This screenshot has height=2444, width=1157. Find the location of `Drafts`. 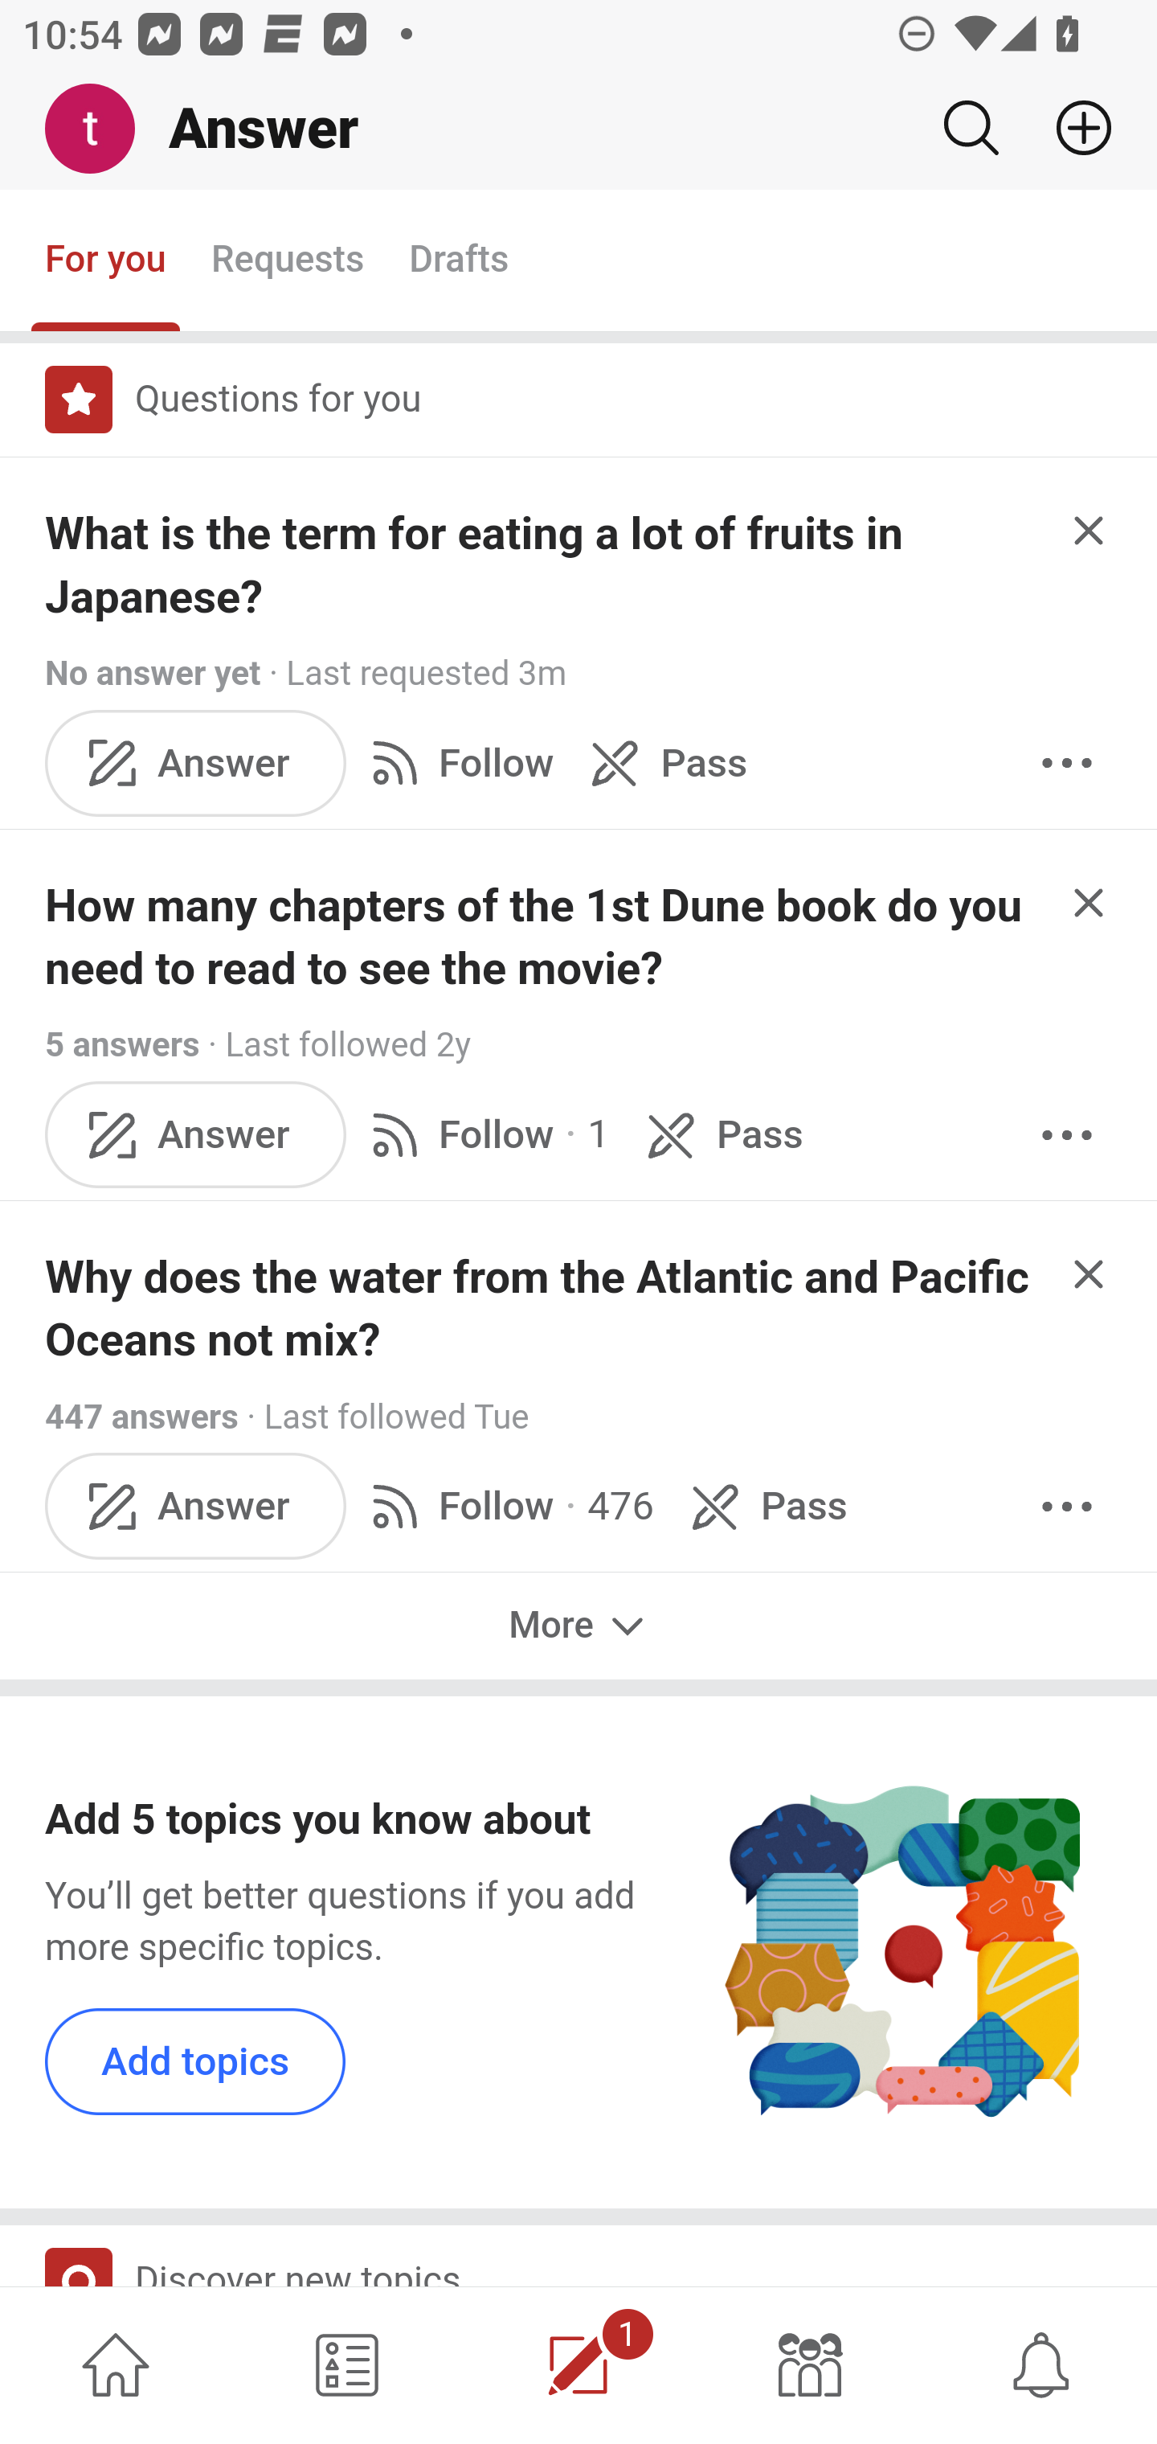

Drafts is located at coordinates (460, 261).